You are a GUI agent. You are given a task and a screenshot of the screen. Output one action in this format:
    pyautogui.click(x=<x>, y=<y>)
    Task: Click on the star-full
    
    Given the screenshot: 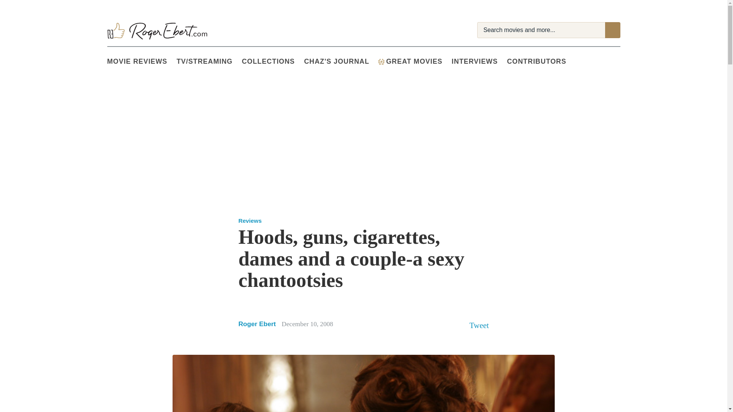 What is the action you would take?
    pyautogui.click(x=257, y=301)
    